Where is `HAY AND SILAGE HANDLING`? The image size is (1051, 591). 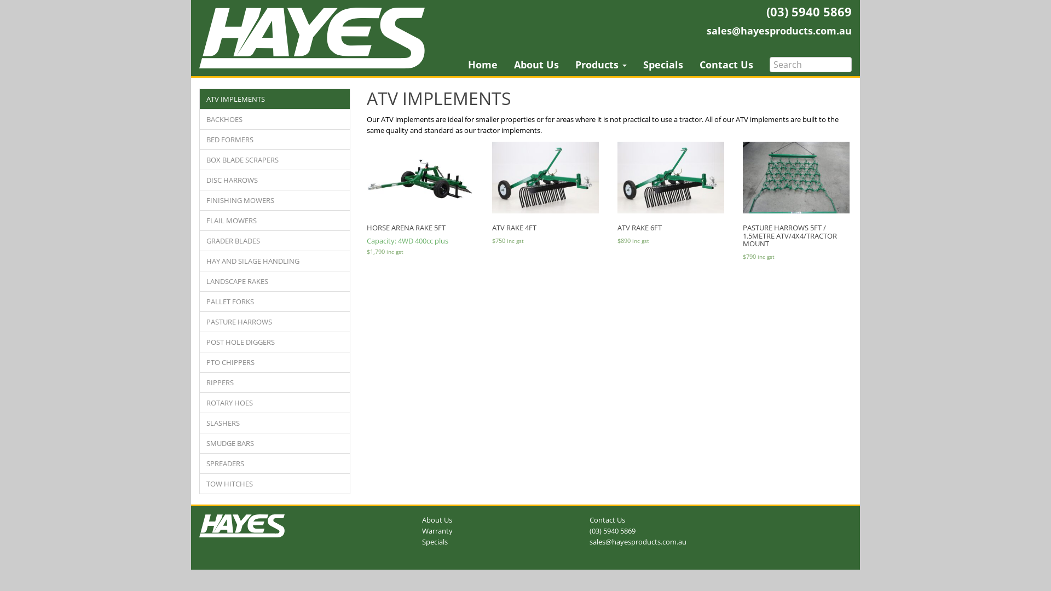
HAY AND SILAGE HANDLING is located at coordinates (275, 261).